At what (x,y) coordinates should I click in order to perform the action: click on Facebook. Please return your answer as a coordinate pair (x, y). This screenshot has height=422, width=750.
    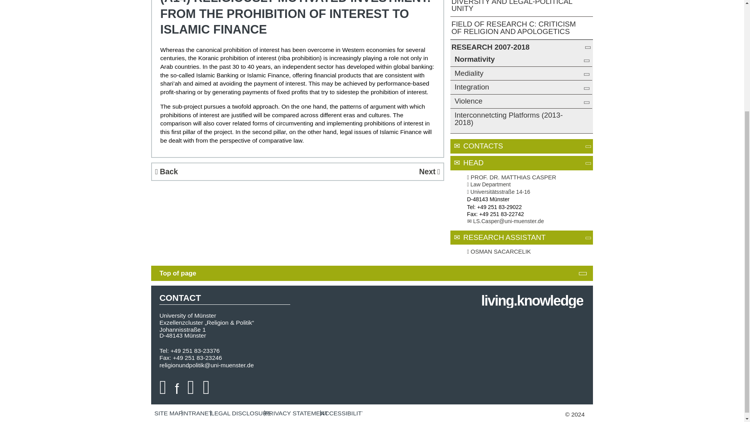
    Looking at the image, I should click on (177, 387).